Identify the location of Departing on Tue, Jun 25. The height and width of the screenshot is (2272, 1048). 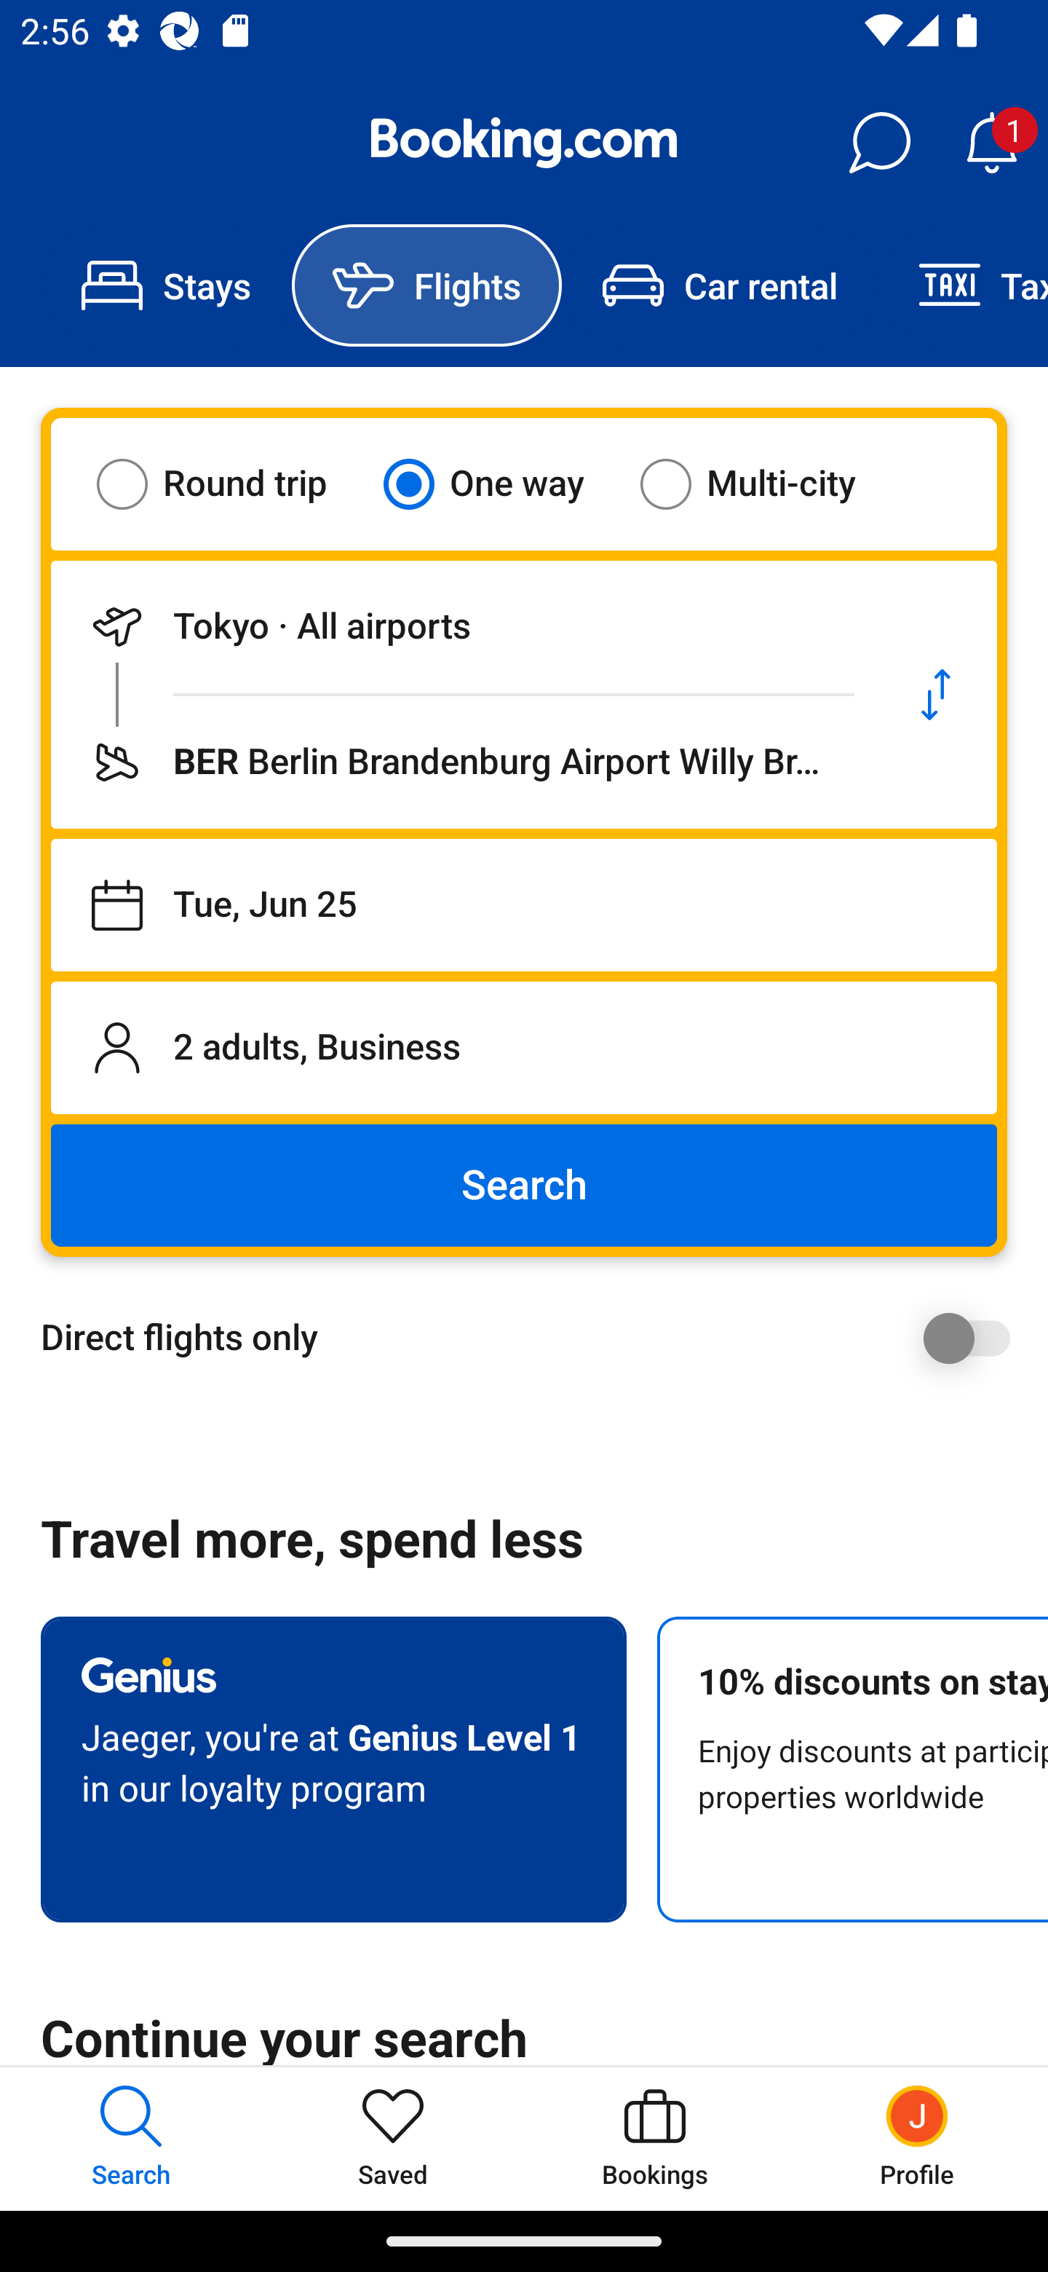
(524, 905).